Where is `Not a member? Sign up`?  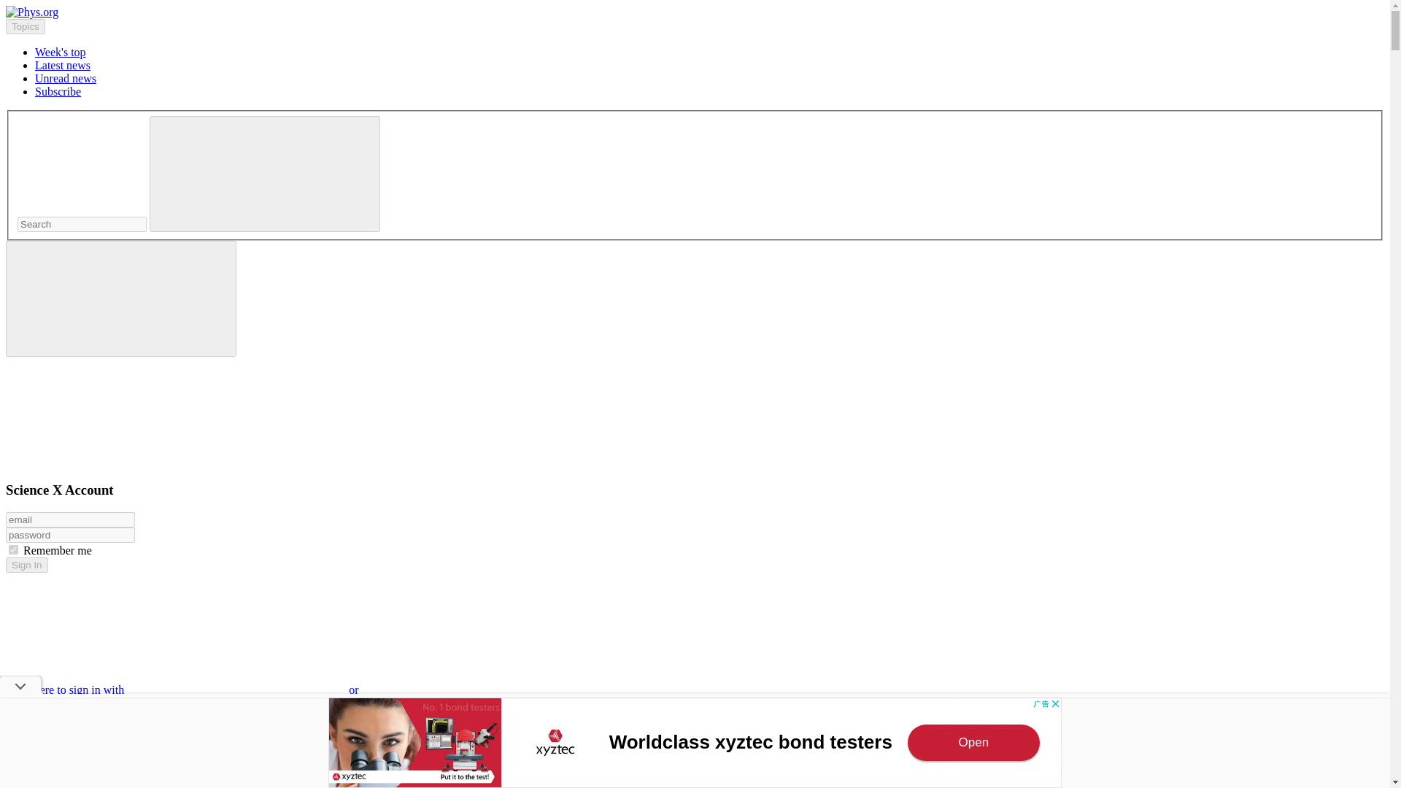
Not a member? Sign up is located at coordinates (62, 739).